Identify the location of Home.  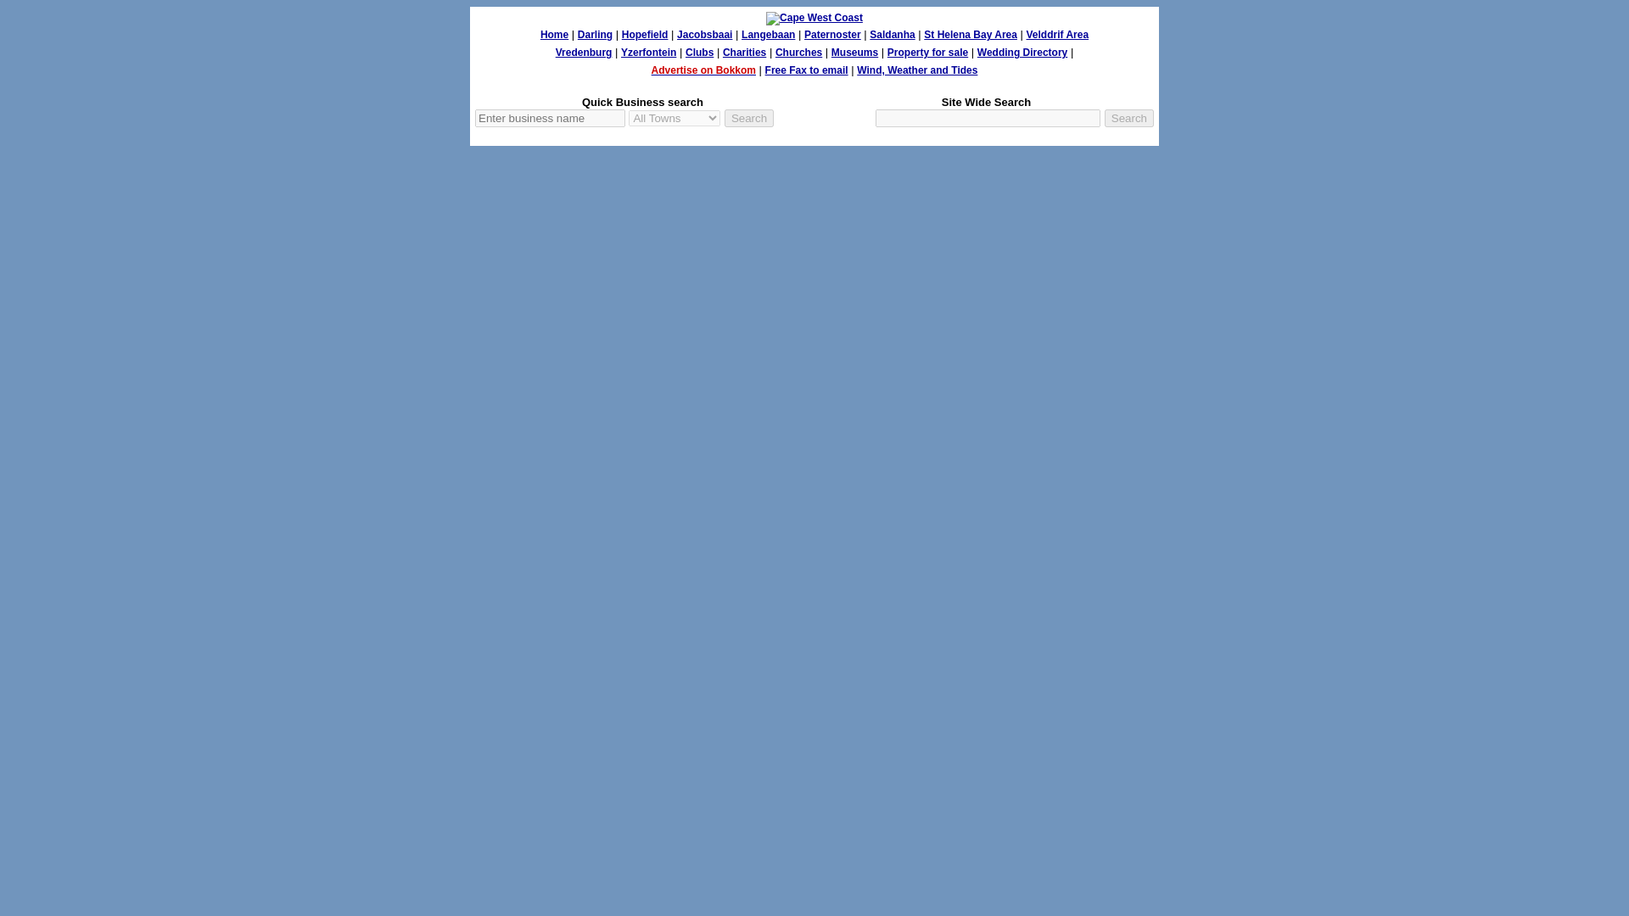
(555, 34).